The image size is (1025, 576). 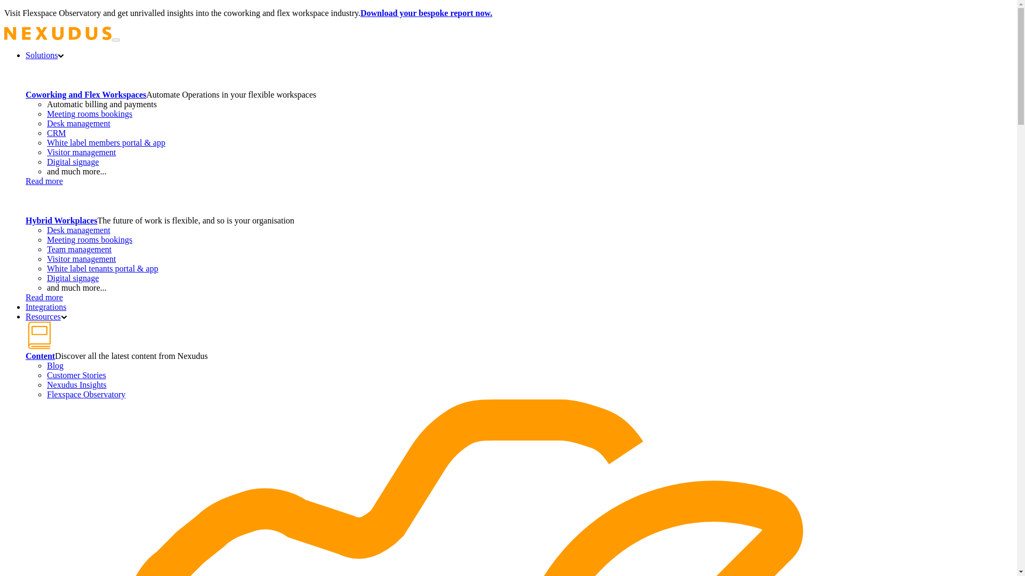 What do you see at coordinates (61, 221) in the screenshot?
I see `Hybrid Workplaces` at bounding box center [61, 221].